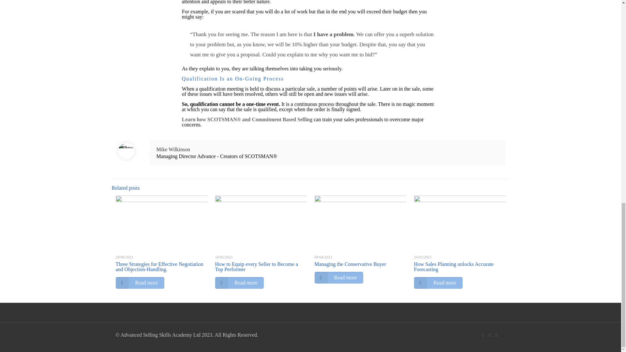 The width and height of the screenshot is (626, 352). What do you see at coordinates (489, 335) in the screenshot?
I see `YouTube` at bounding box center [489, 335].